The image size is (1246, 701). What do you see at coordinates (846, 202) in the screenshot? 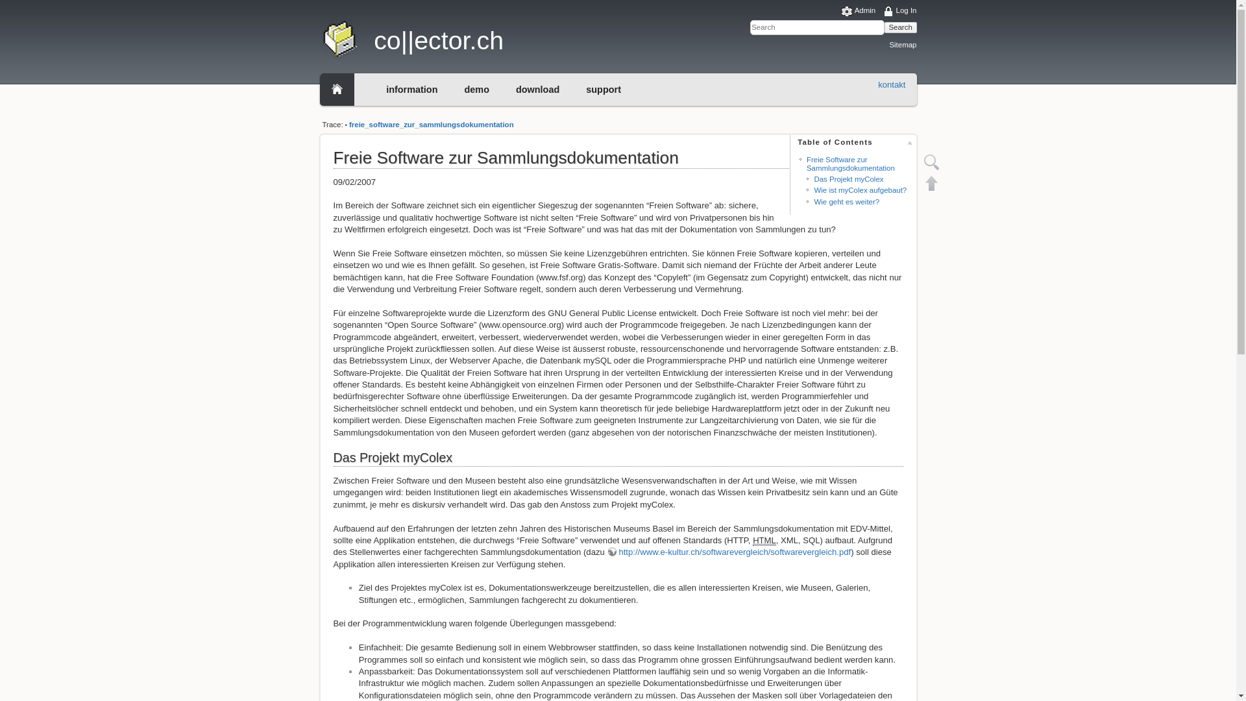
I see `Wie geht es weiter?` at bounding box center [846, 202].